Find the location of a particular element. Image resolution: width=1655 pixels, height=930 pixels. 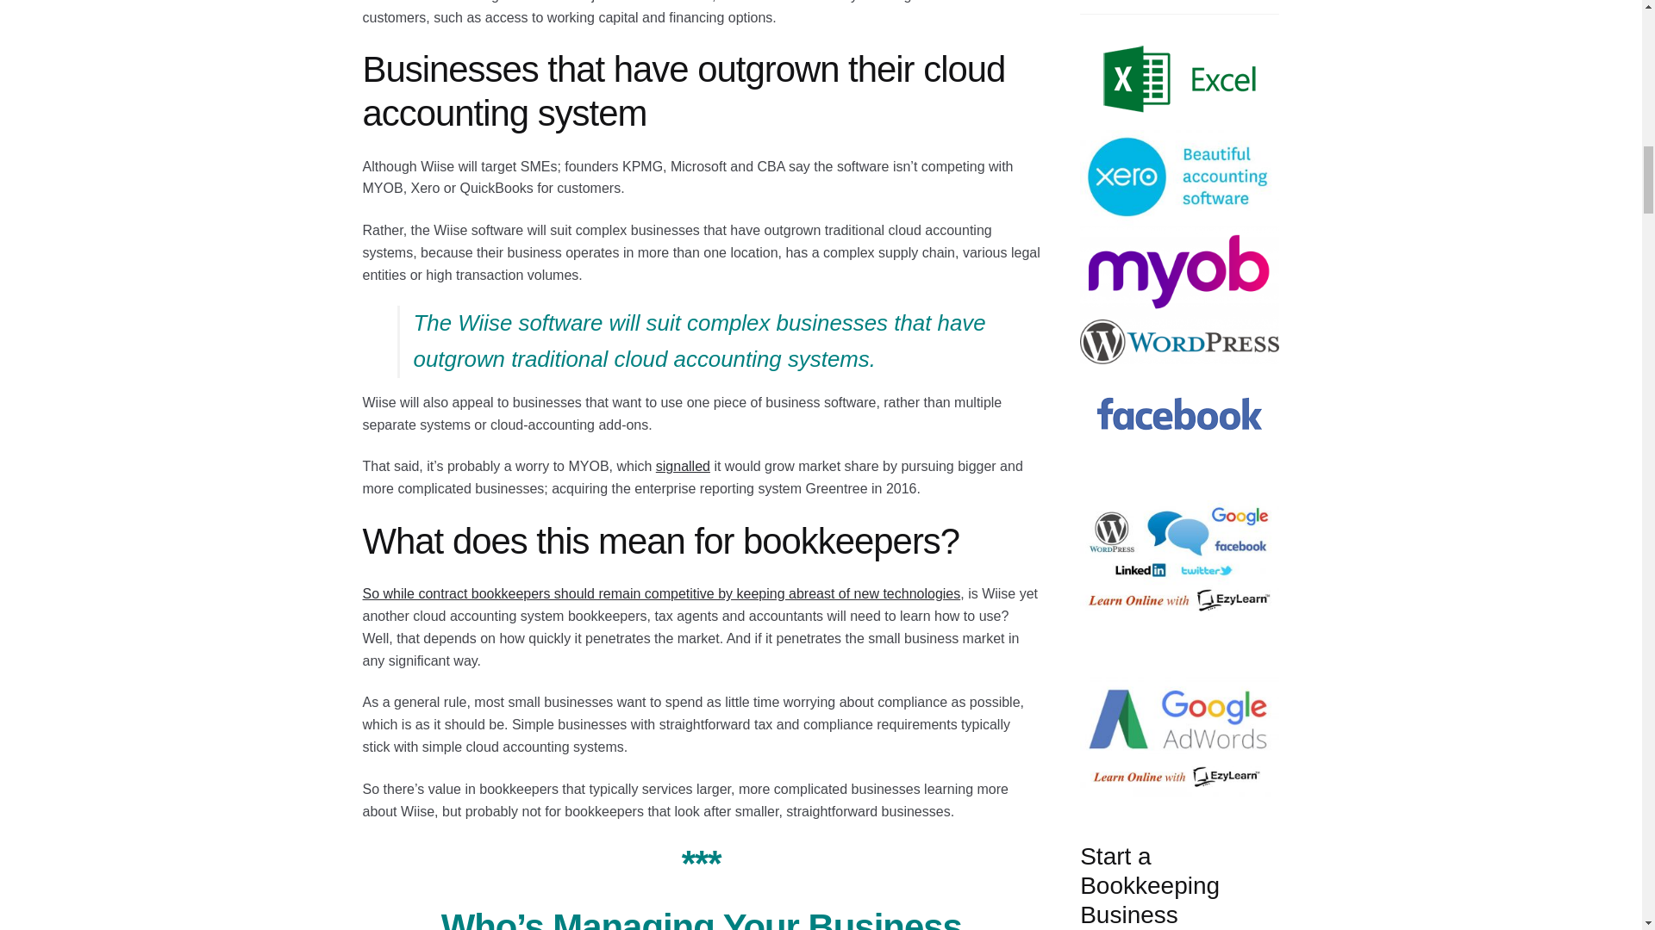

signalled is located at coordinates (683, 466).